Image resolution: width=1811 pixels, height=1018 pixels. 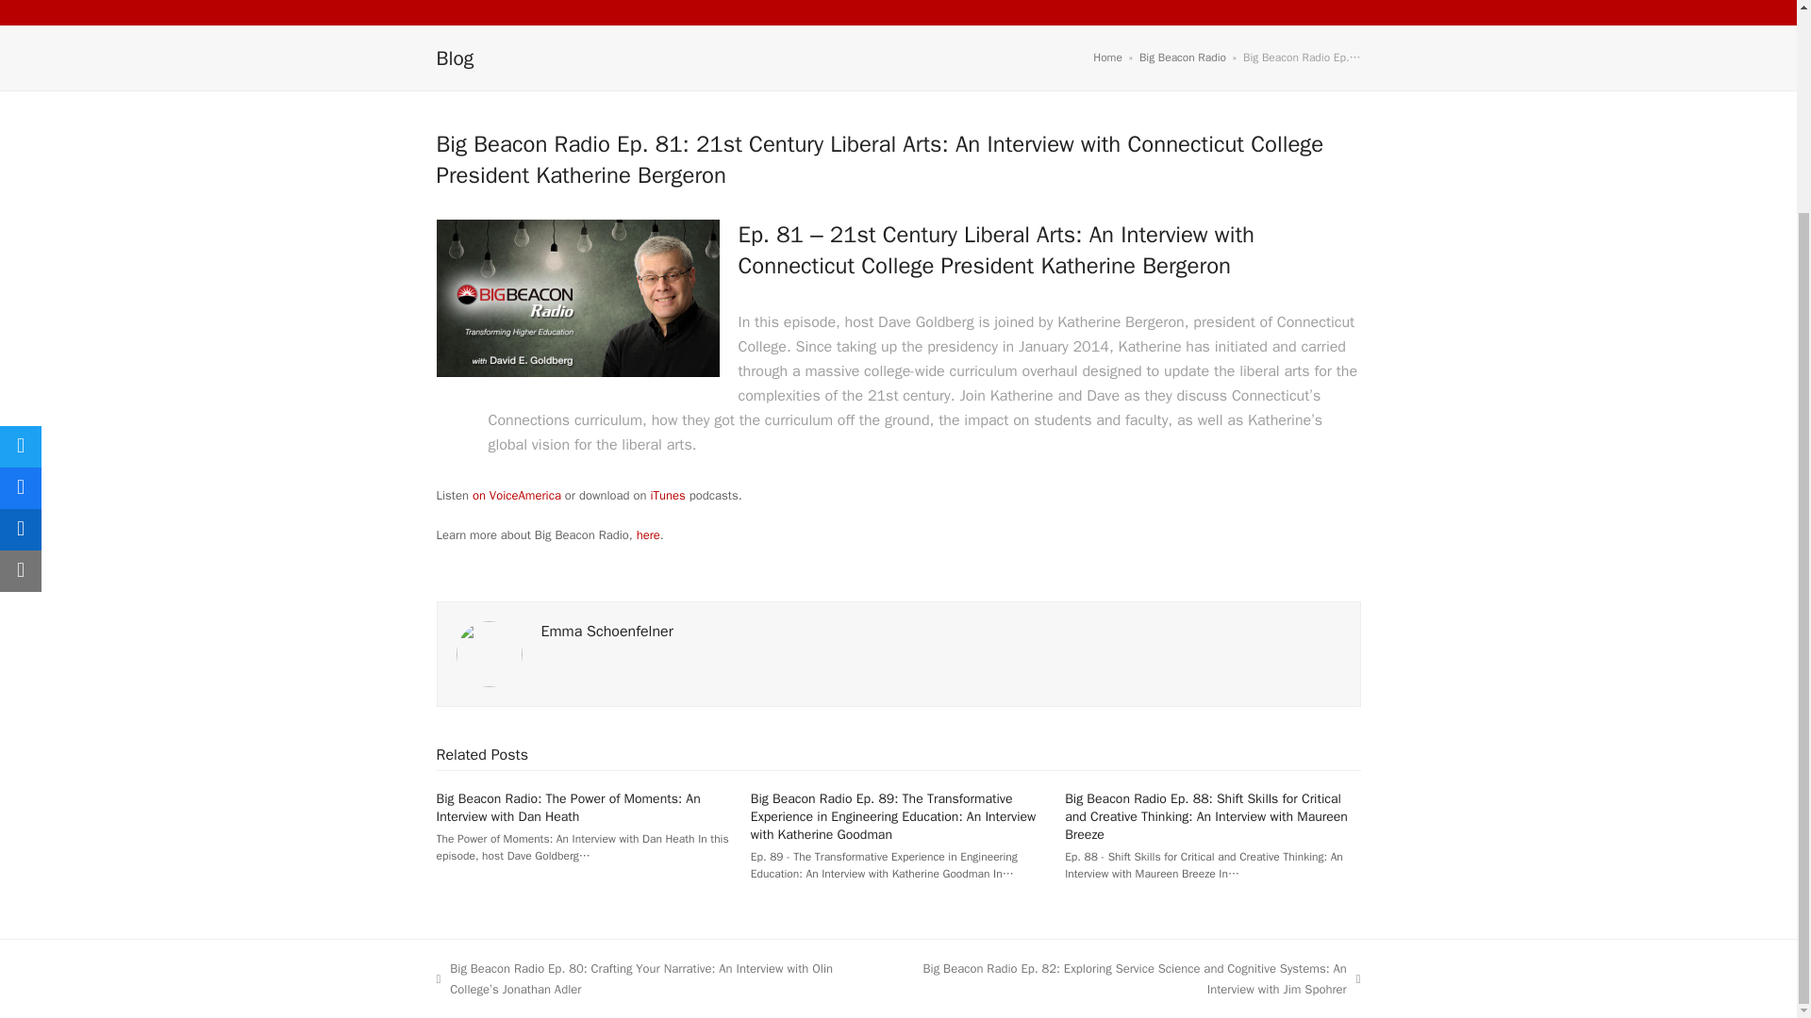 I want to click on Visit Author Page, so click(x=607, y=632).